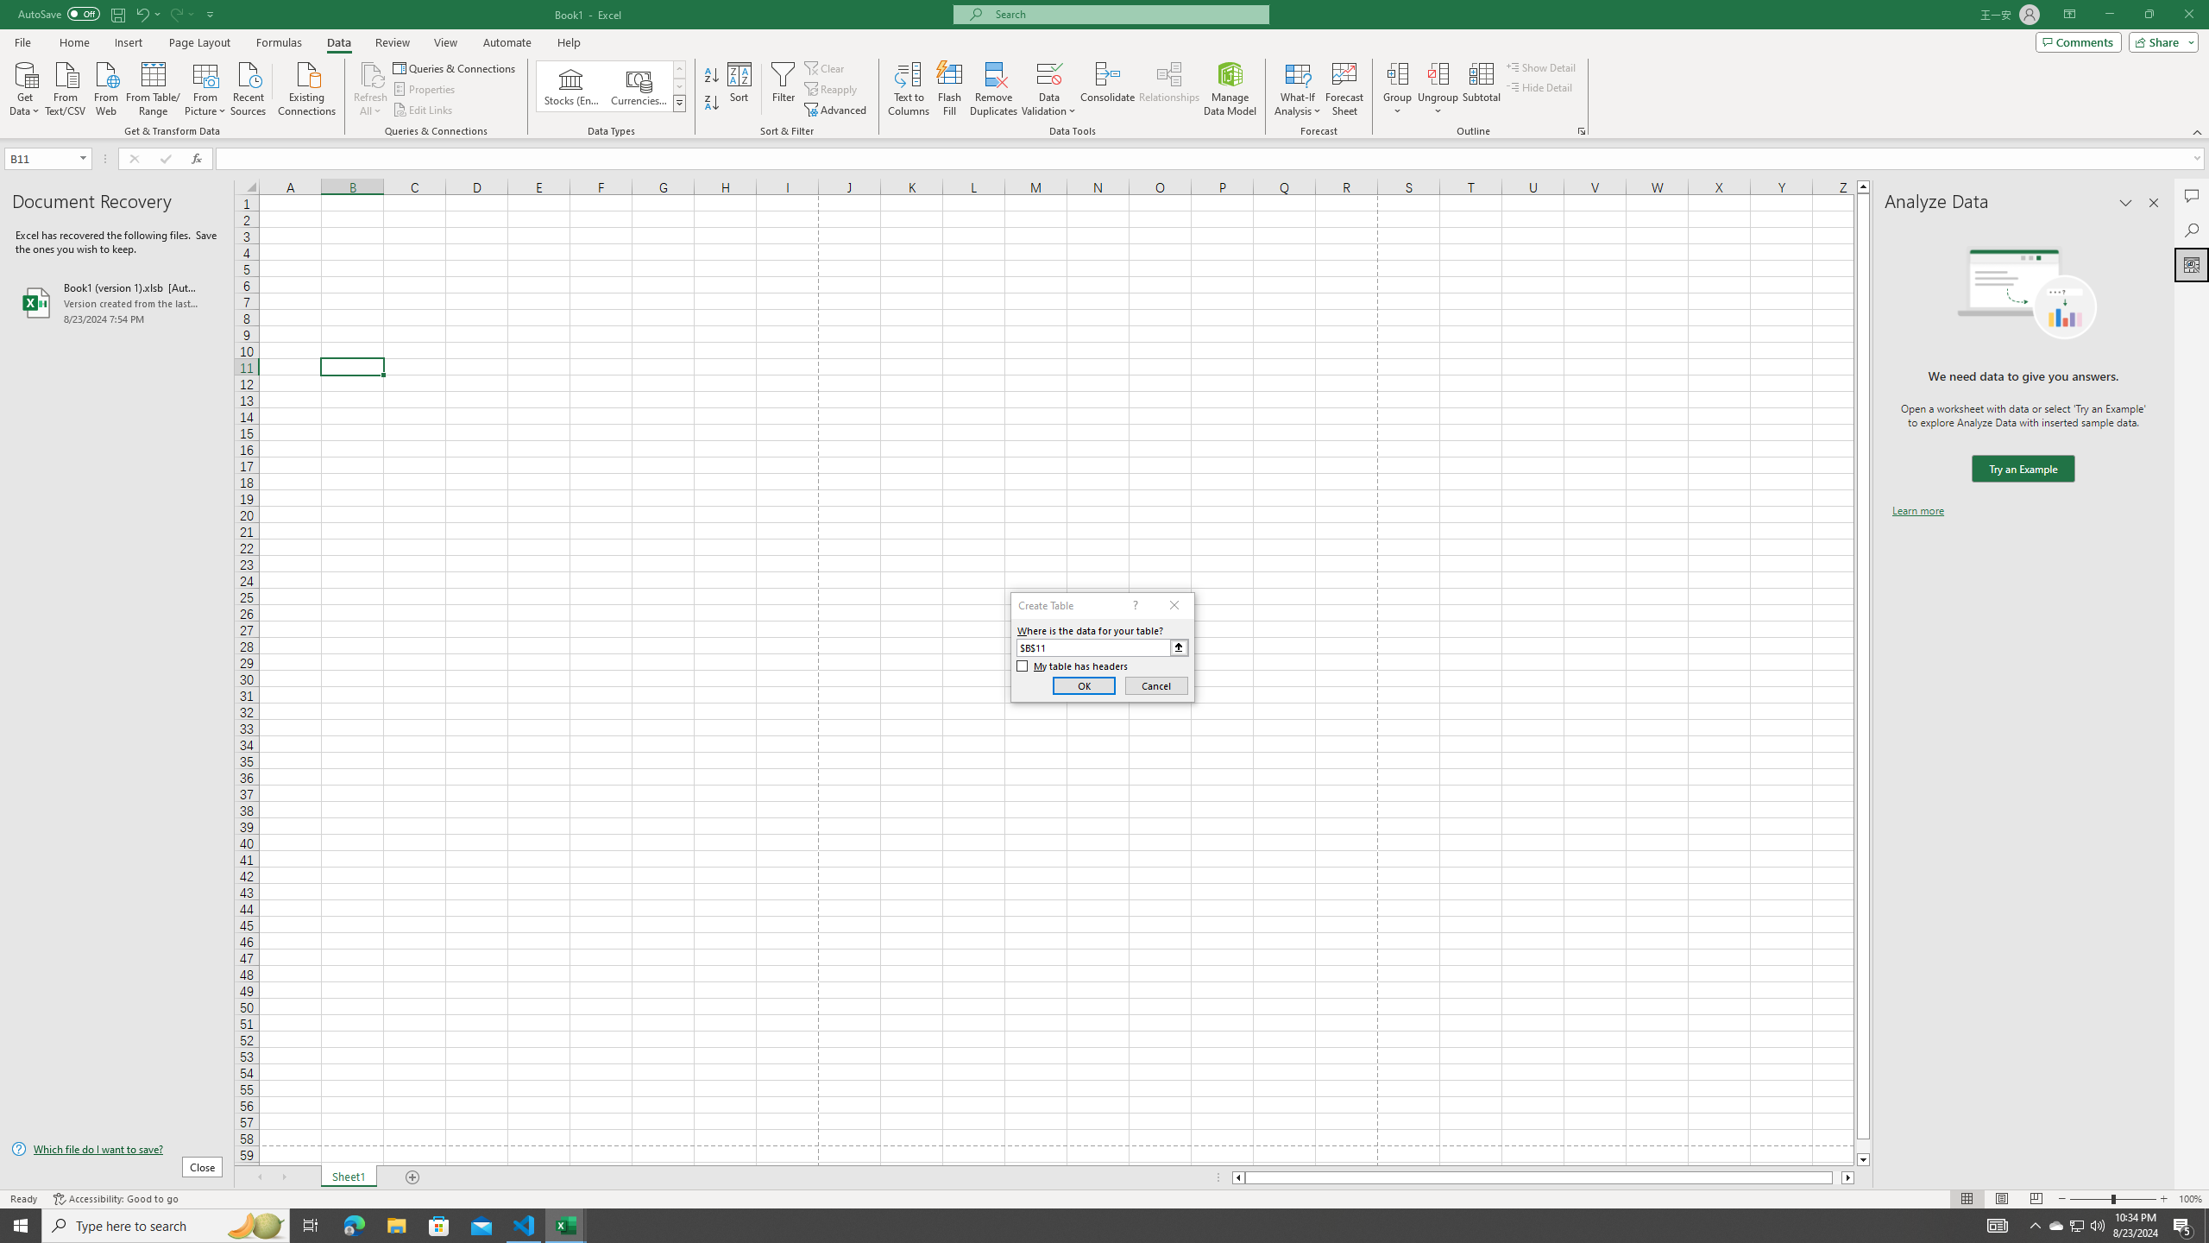 This screenshot has height=1243, width=2209. Describe the element at coordinates (22, 41) in the screenshot. I see `File Tab` at that location.